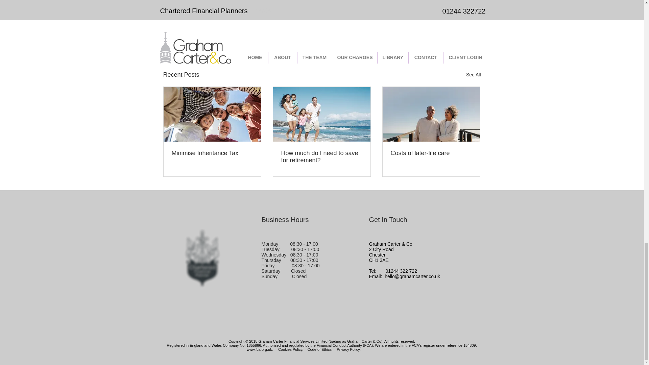 The image size is (649, 365). Describe the element at coordinates (259, 349) in the screenshot. I see `www.fca.org.uk` at that location.